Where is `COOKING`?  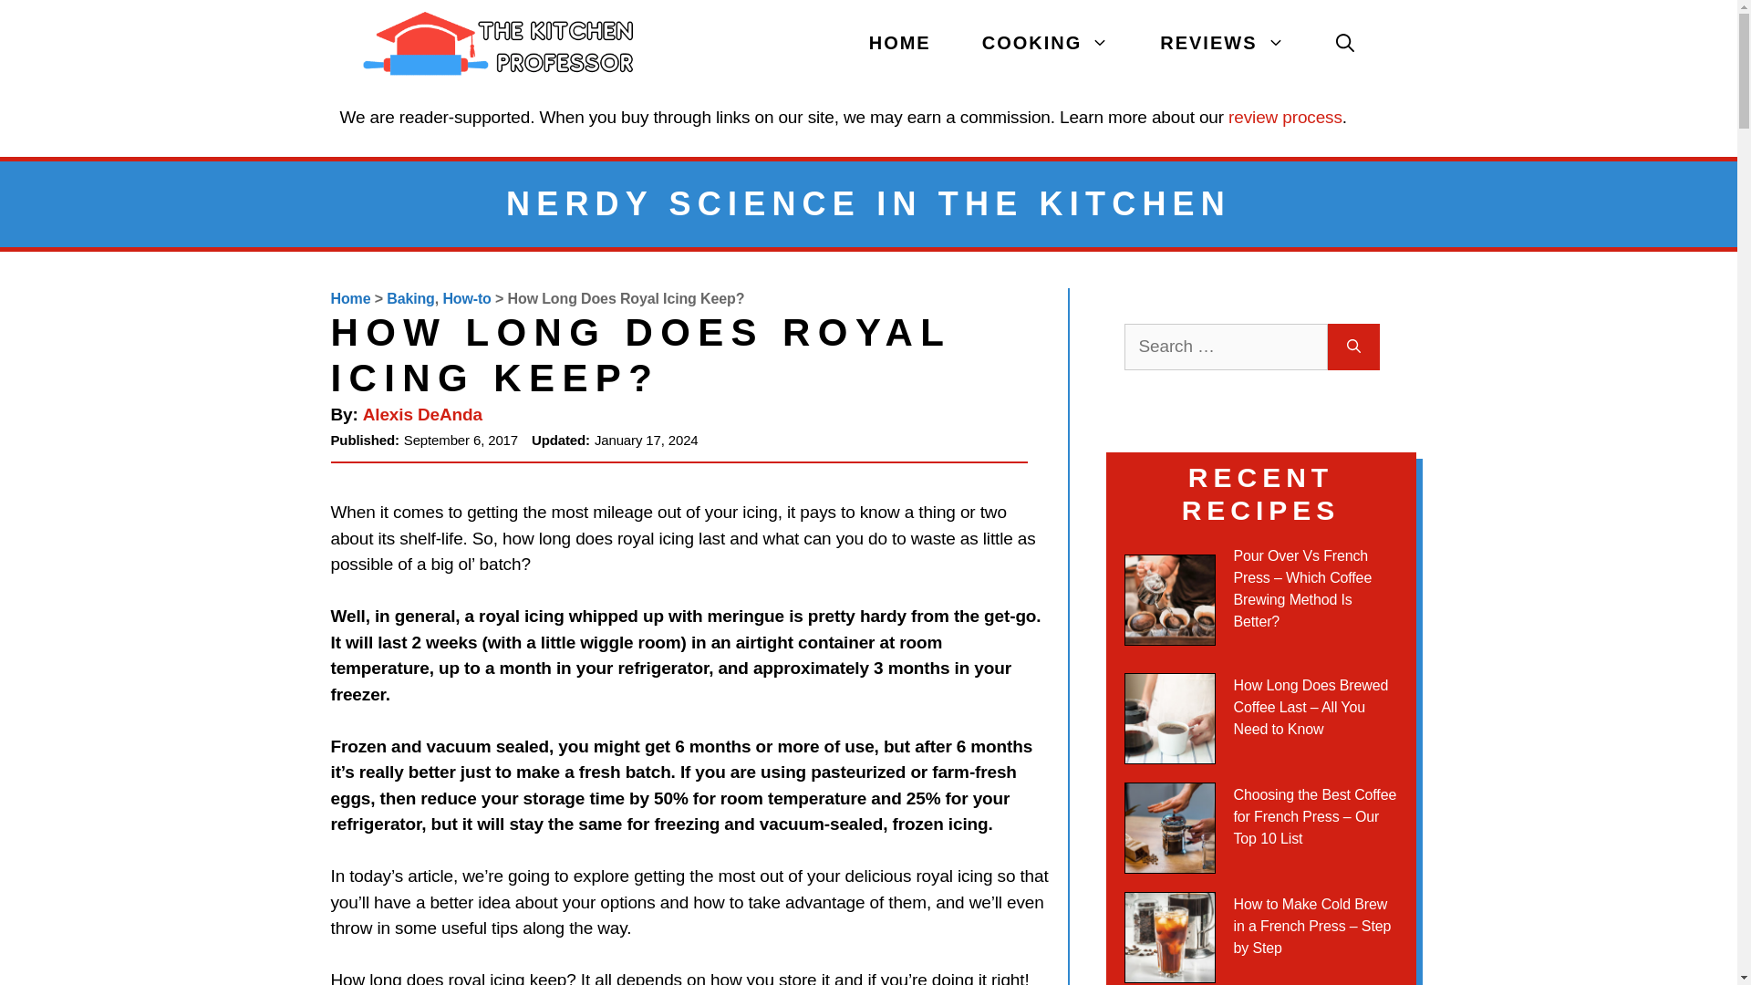
COOKING is located at coordinates (1045, 44).